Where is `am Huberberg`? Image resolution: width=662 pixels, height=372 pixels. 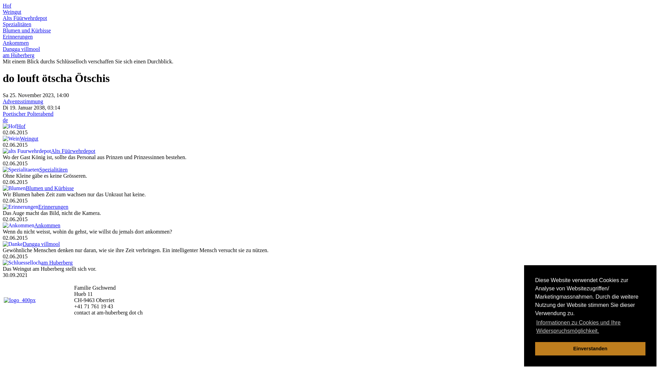
am Huberberg is located at coordinates (19, 55).